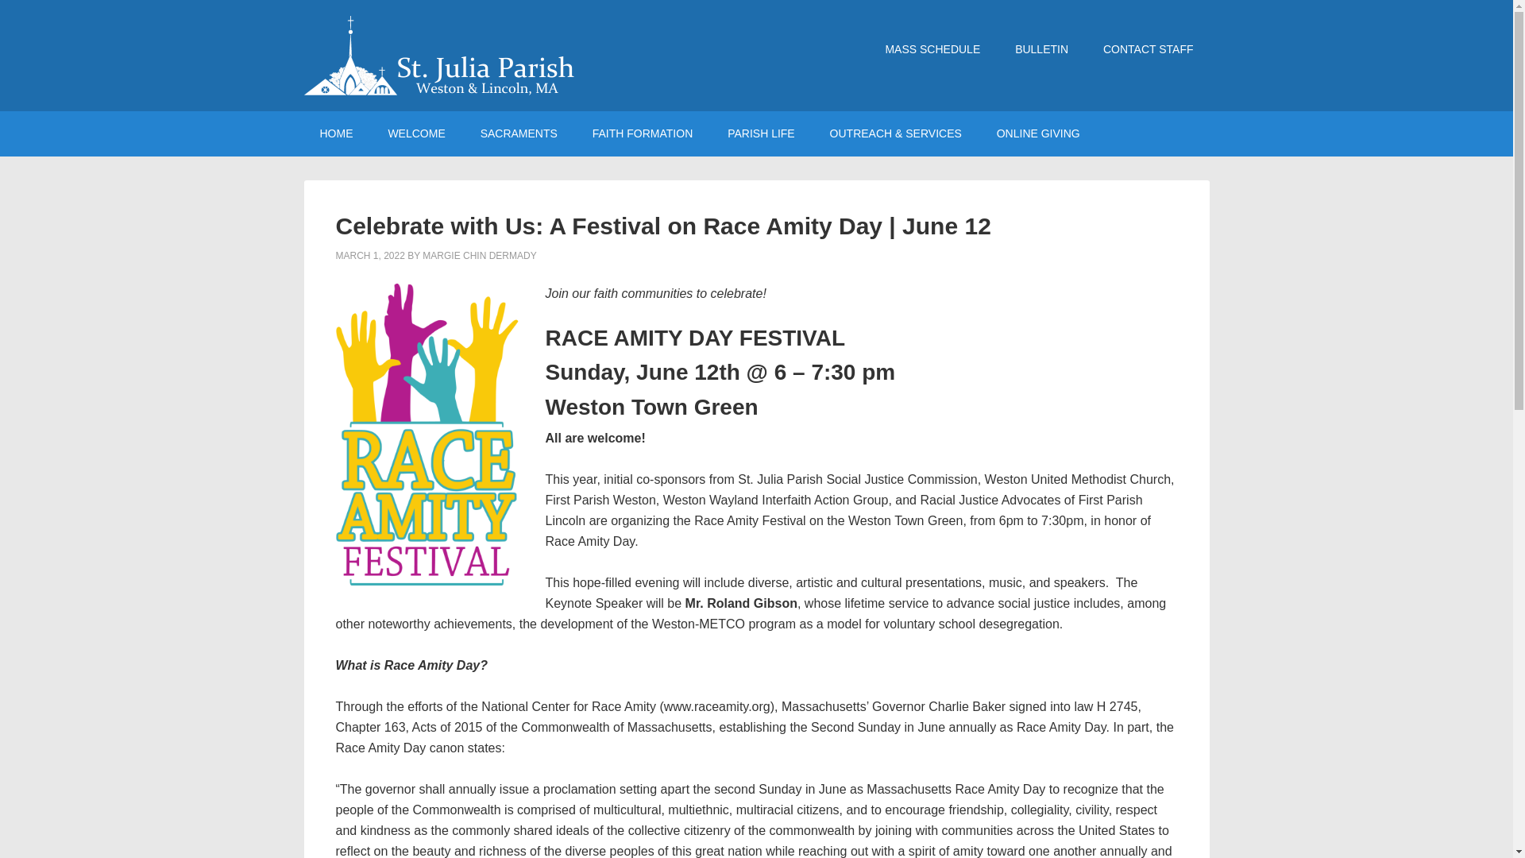 The width and height of the screenshot is (1525, 858). What do you see at coordinates (756, 777) in the screenshot?
I see `Page 1` at bounding box center [756, 777].